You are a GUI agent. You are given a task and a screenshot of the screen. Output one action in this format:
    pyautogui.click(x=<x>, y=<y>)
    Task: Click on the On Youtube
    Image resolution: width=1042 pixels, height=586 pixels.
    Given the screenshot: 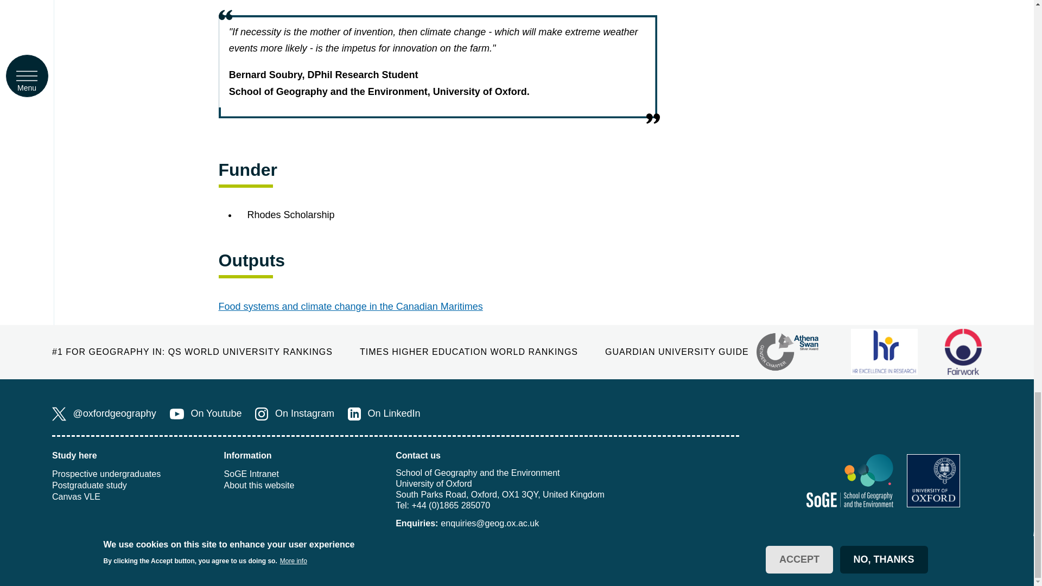 What is the action you would take?
    pyautogui.click(x=205, y=413)
    